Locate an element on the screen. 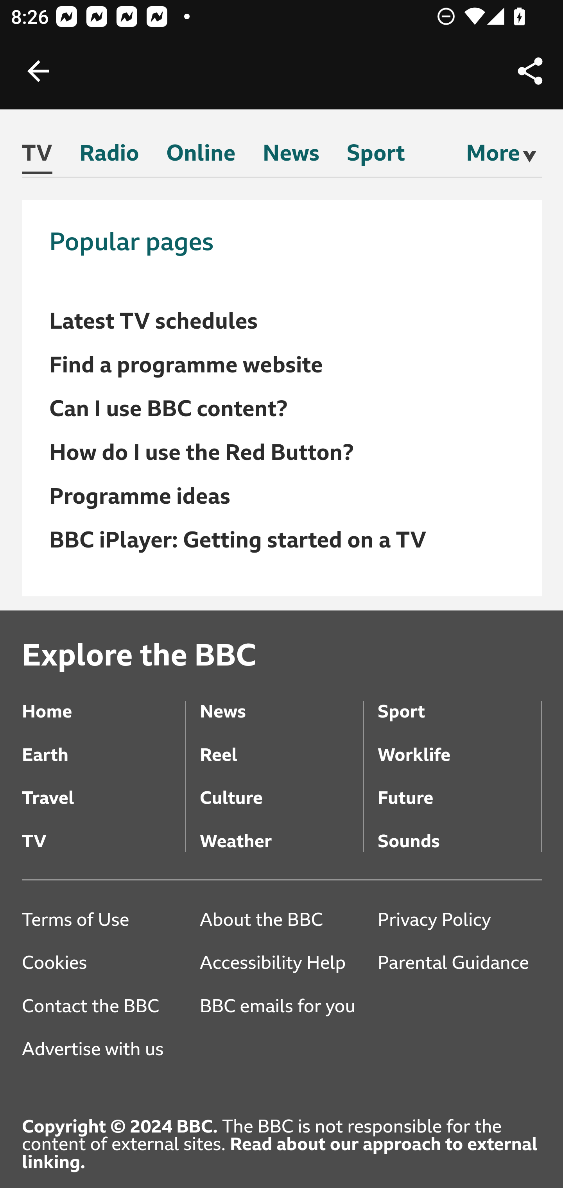 Image resolution: width=563 pixels, height=1188 pixels. Back is located at coordinates (38, 71).